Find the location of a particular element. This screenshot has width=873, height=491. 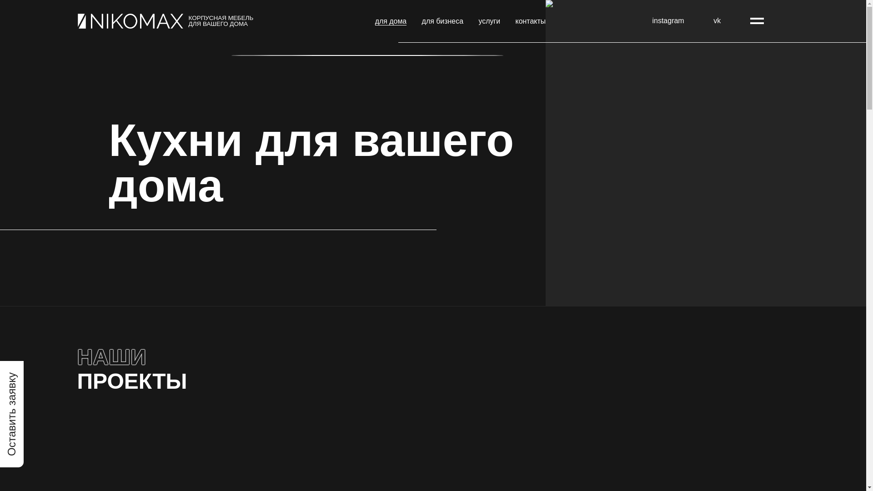

instagram is located at coordinates (668, 21).